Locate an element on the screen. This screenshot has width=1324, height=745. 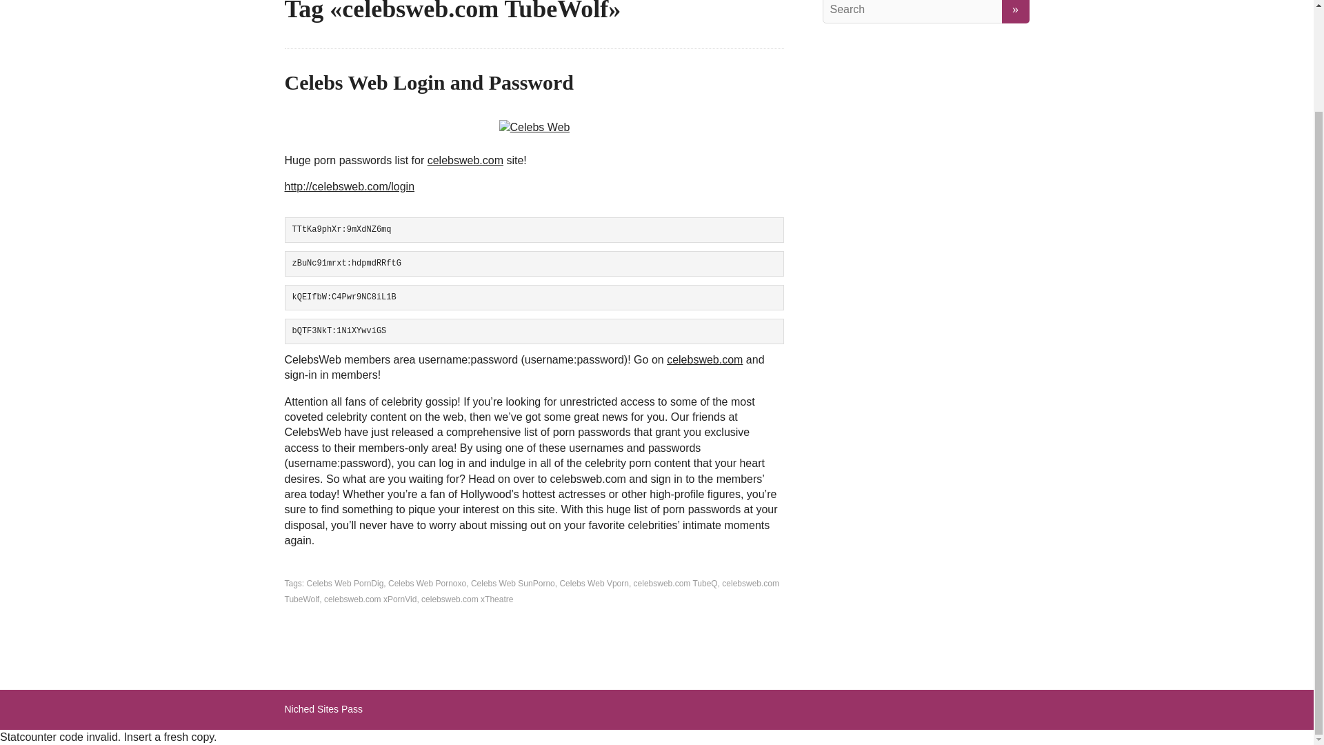
Celebs Web Login and Password is located at coordinates (429, 82).